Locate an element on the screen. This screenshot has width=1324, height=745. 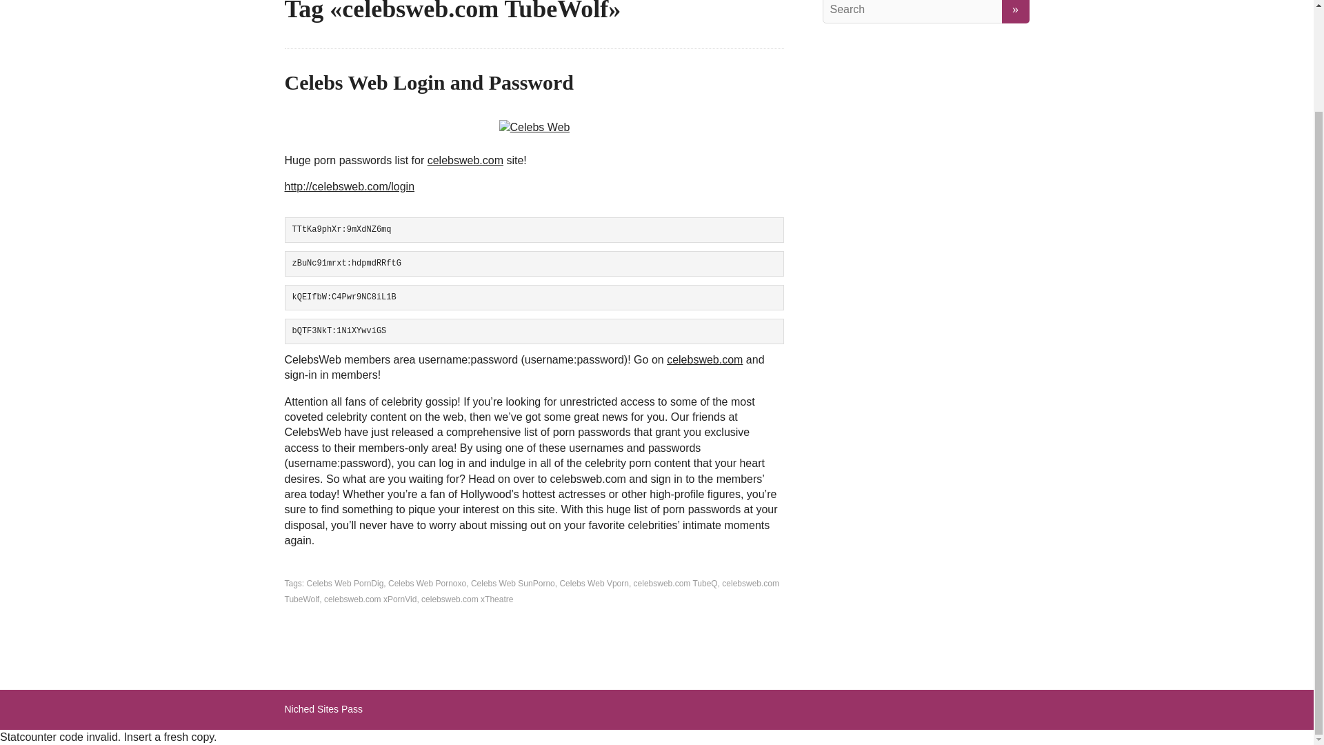
Celebs Web Login and Password is located at coordinates (429, 82).